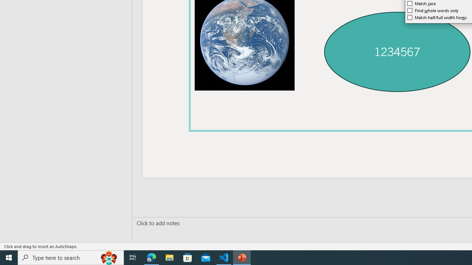 The image size is (472, 265). What do you see at coordinates (437, 18) in the screenshot?
I see `Match half/full width forms` at bounding box center [437, 18].